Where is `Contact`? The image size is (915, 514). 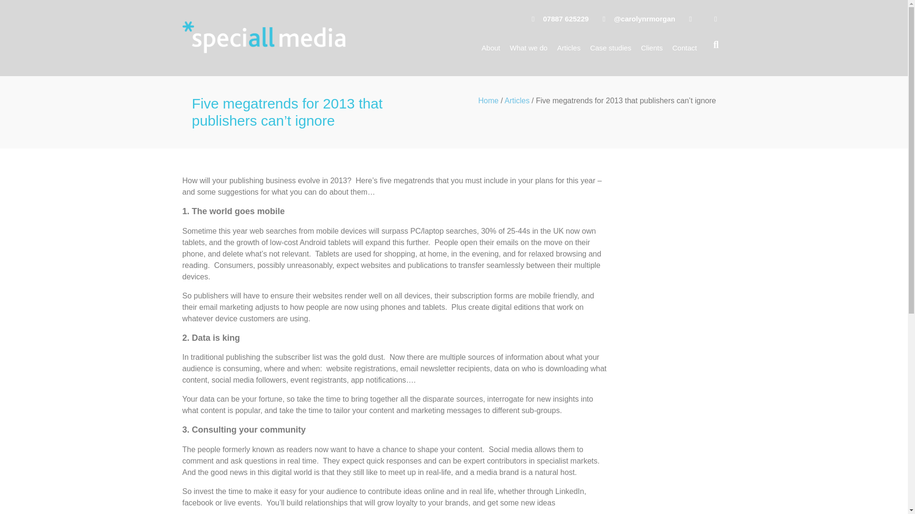 Contact is located at coordinates (684, 48).